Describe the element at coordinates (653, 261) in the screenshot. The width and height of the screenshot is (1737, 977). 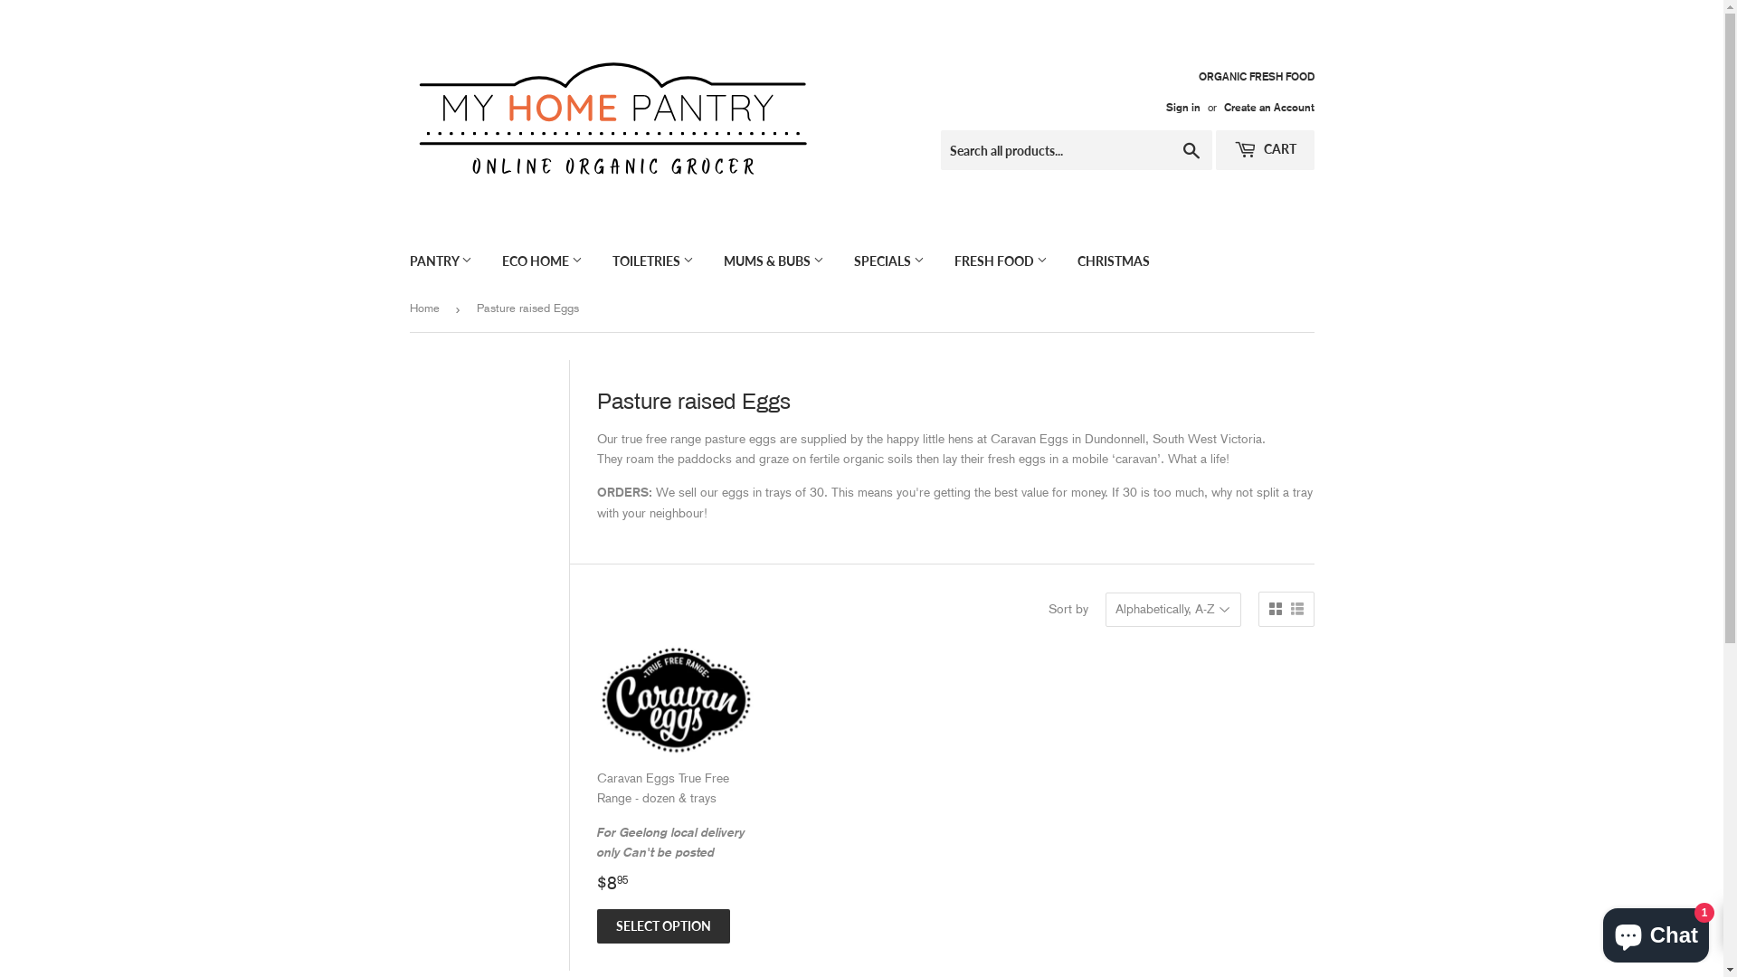
I see `TOILETRIES` at that location.